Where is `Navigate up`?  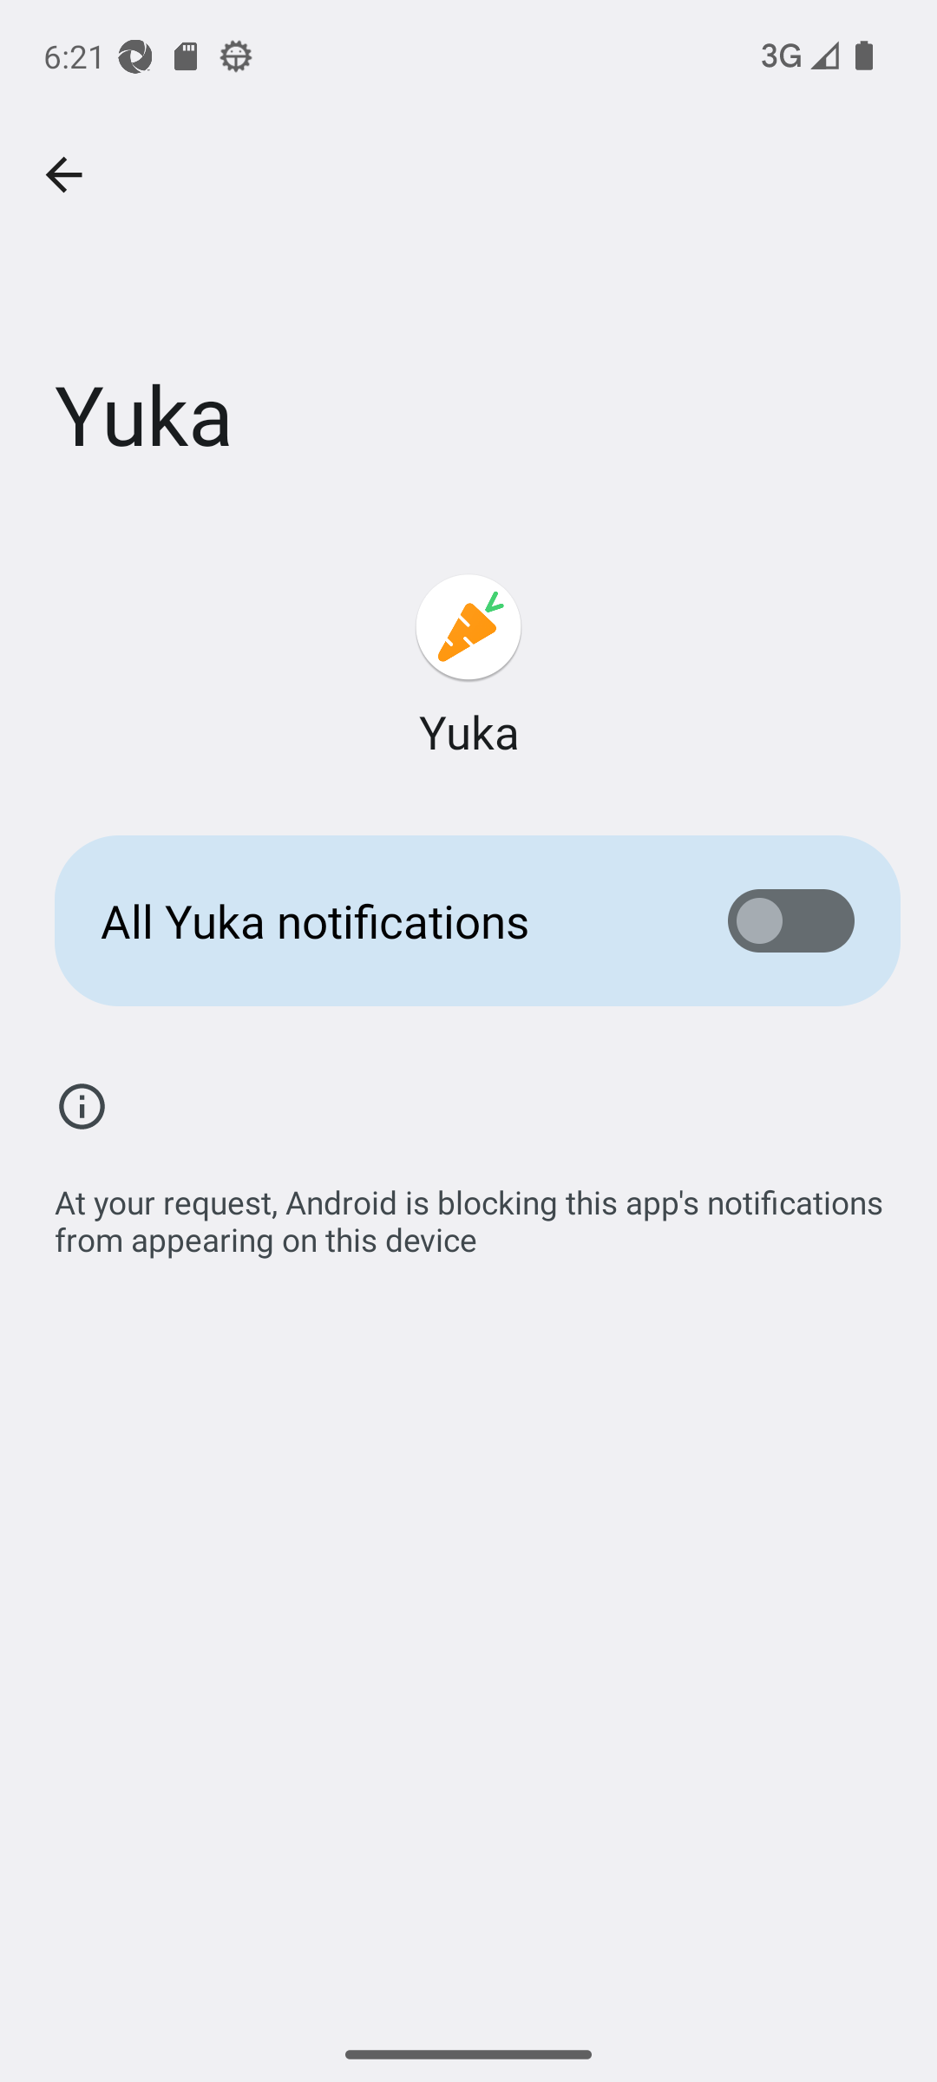
Navigate up is located at coordinates (63, 175).